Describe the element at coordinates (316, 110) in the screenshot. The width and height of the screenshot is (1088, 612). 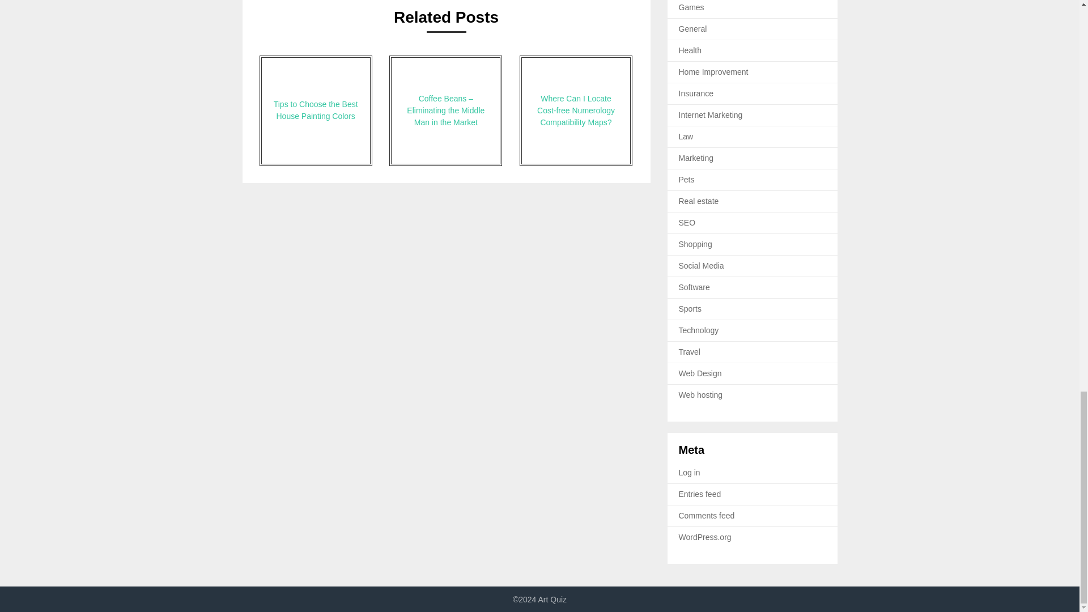
I see `Tips to Choose the Best House Painting Colors` at that location.